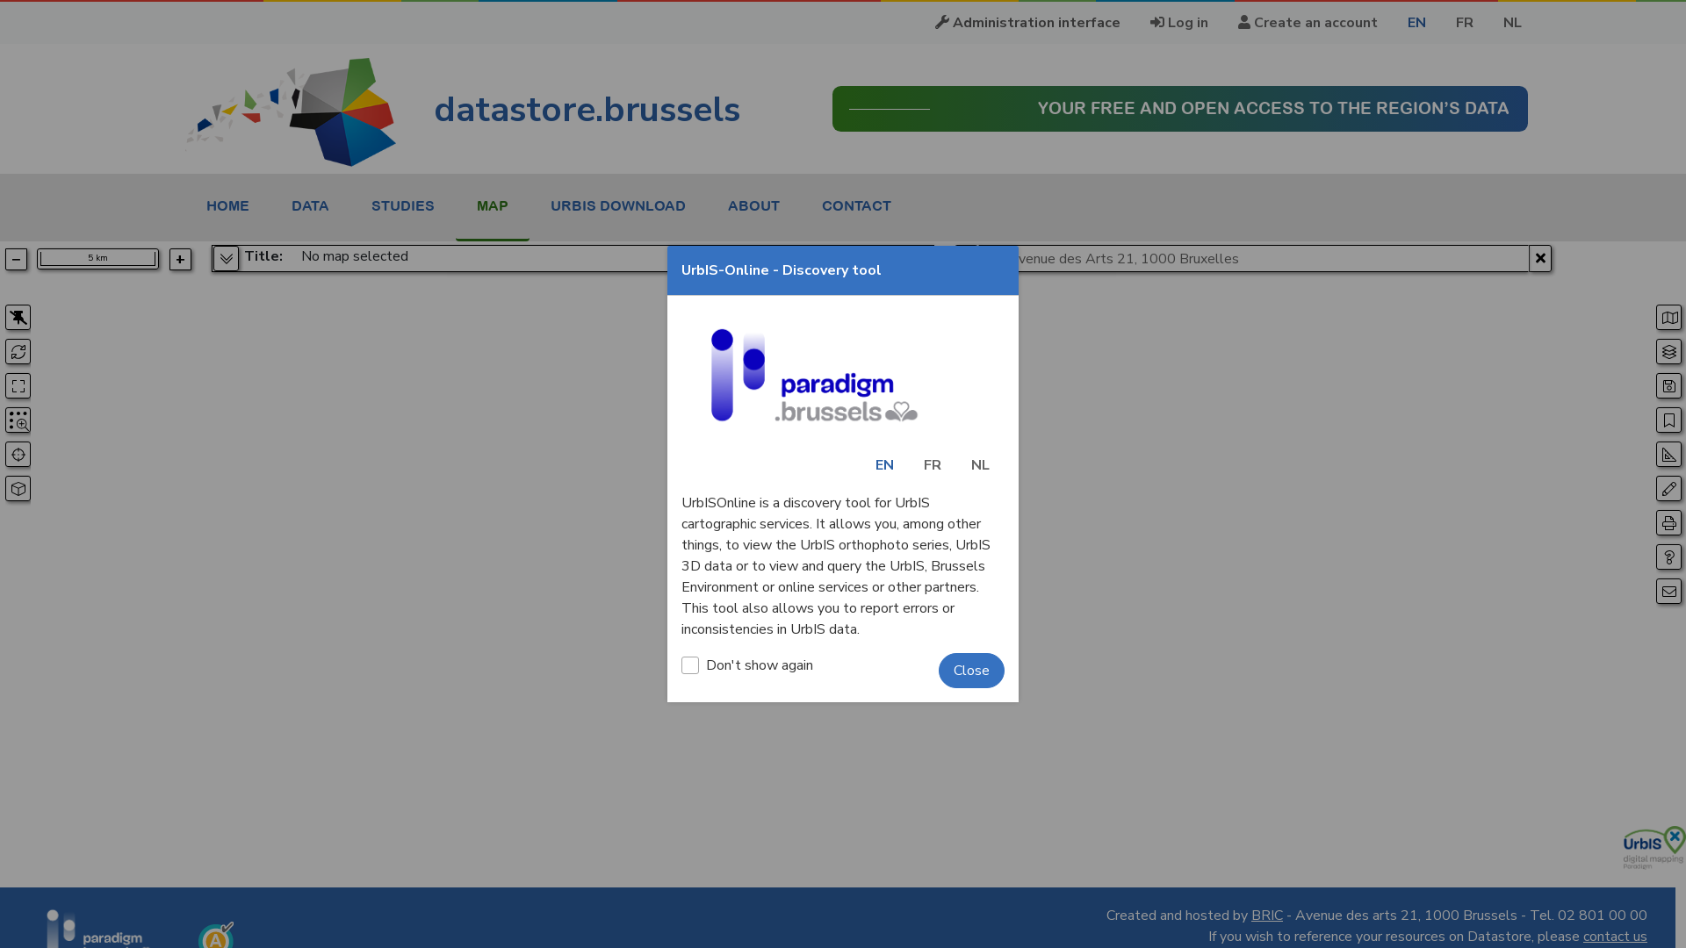 The image size is (1686, 948). What do you see at coordinates (857, 205) in the screenshot?
I see `CONTACT` at bounding box center [857, 205].